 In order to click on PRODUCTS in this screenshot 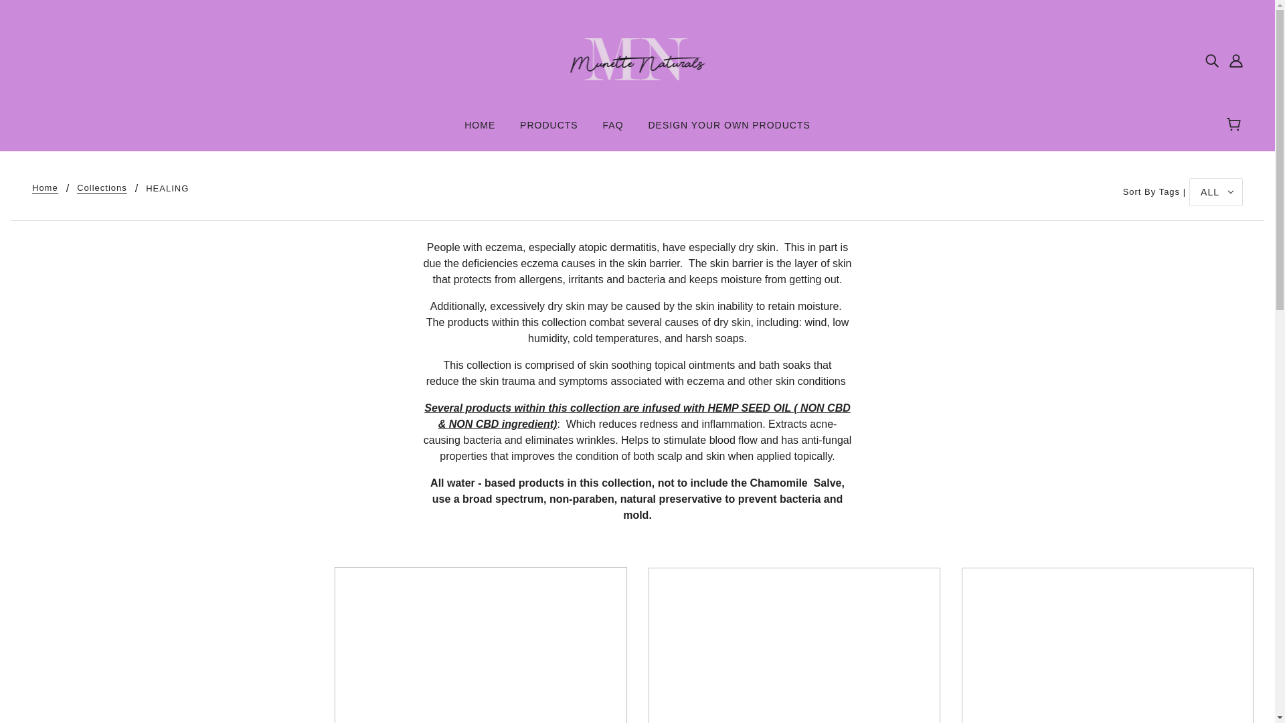, I will do `click(549, 130)`.